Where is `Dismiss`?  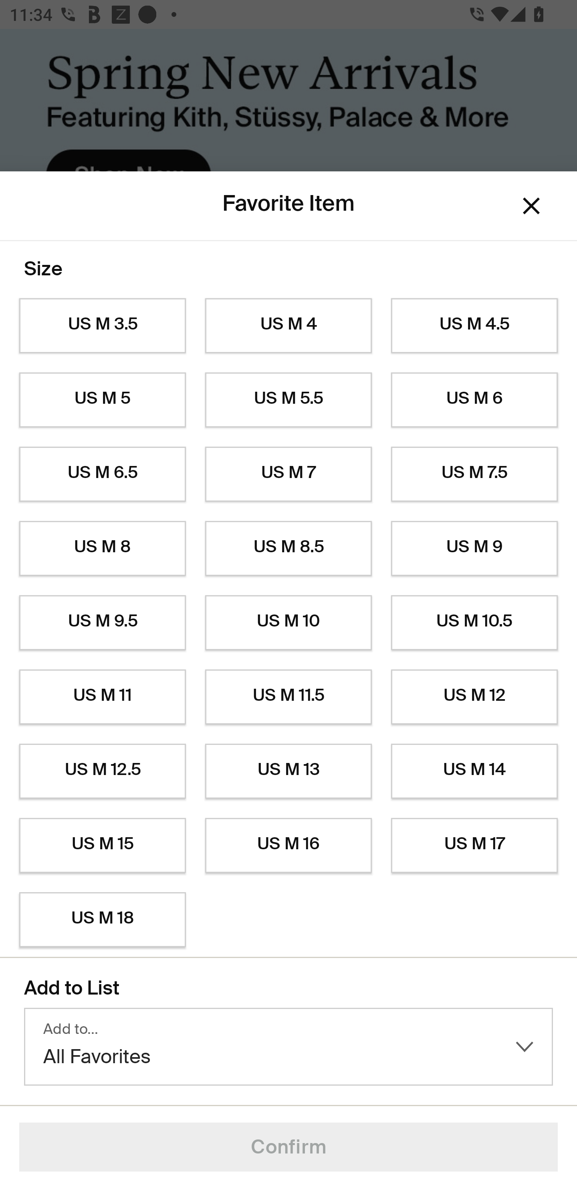
Dismiss is located at coordinates (531, 206).